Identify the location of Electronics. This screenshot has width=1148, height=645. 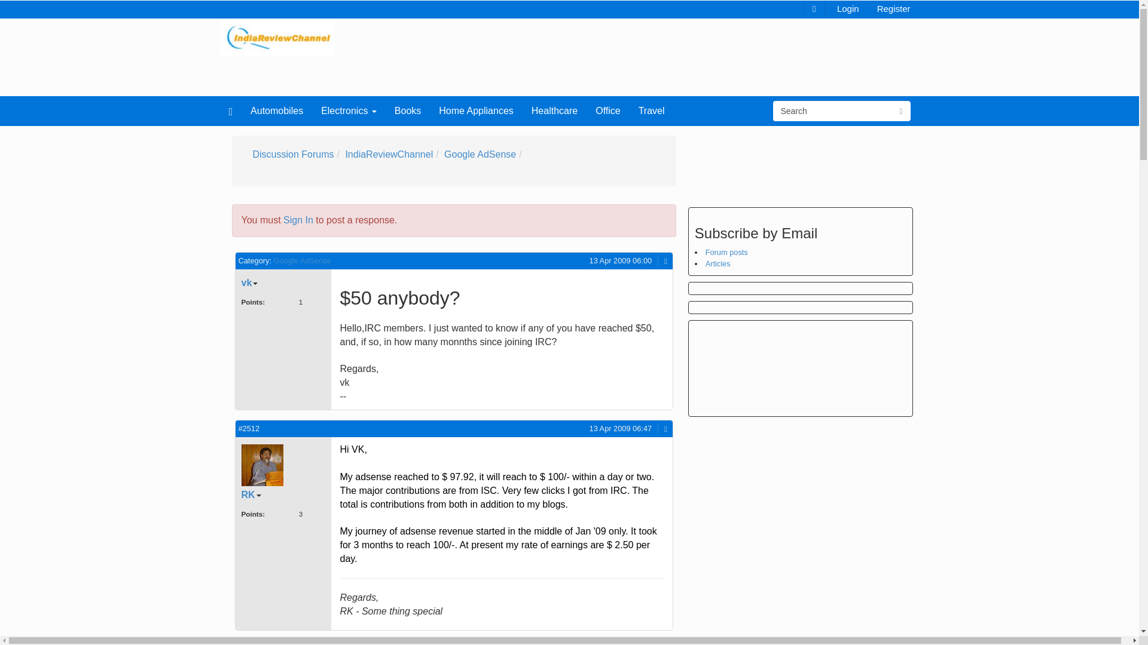
(349, 110).